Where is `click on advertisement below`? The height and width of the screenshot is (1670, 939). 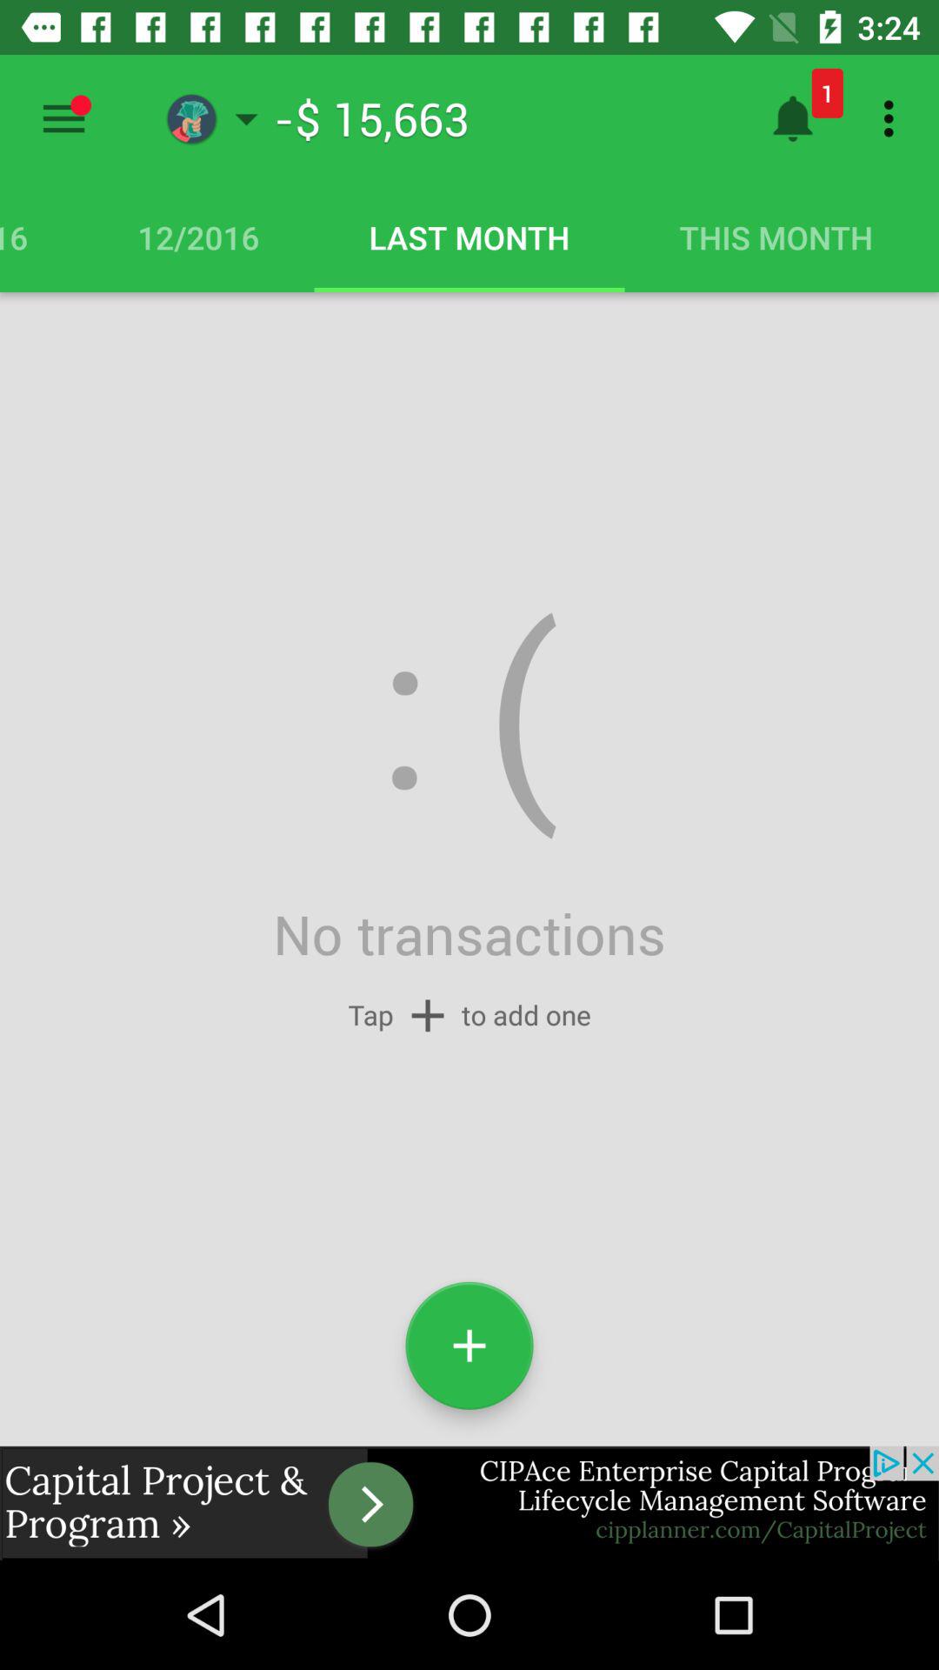 click on advertisement below is located at coordinates (469, 1503).